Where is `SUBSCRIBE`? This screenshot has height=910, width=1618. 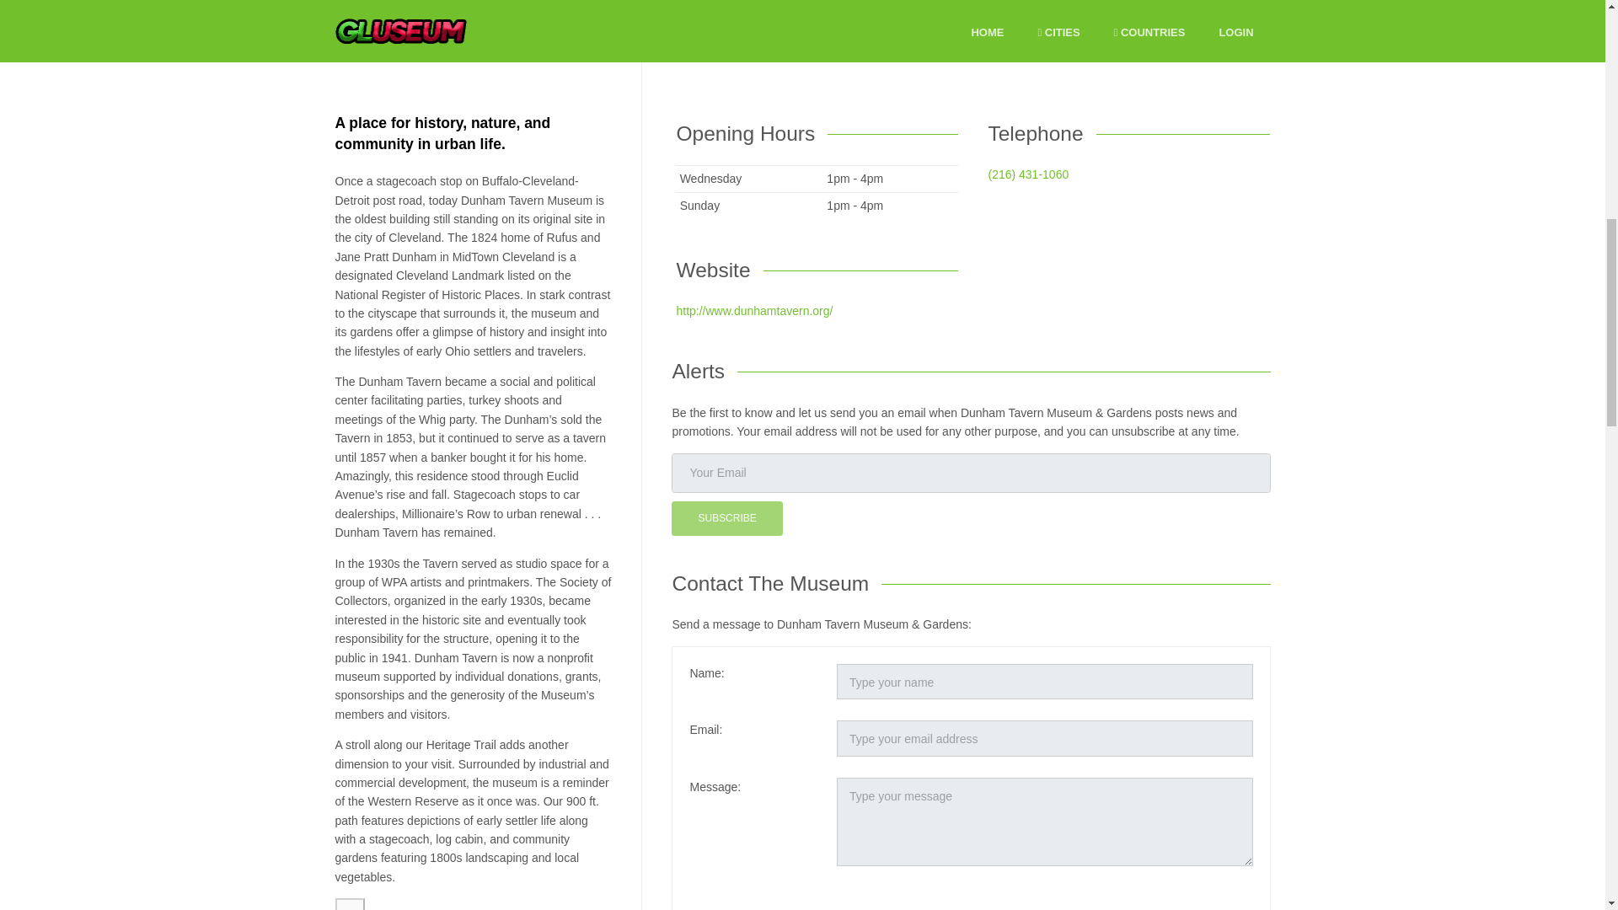 SUBSCRIBE is located at coordinates (726, 519).